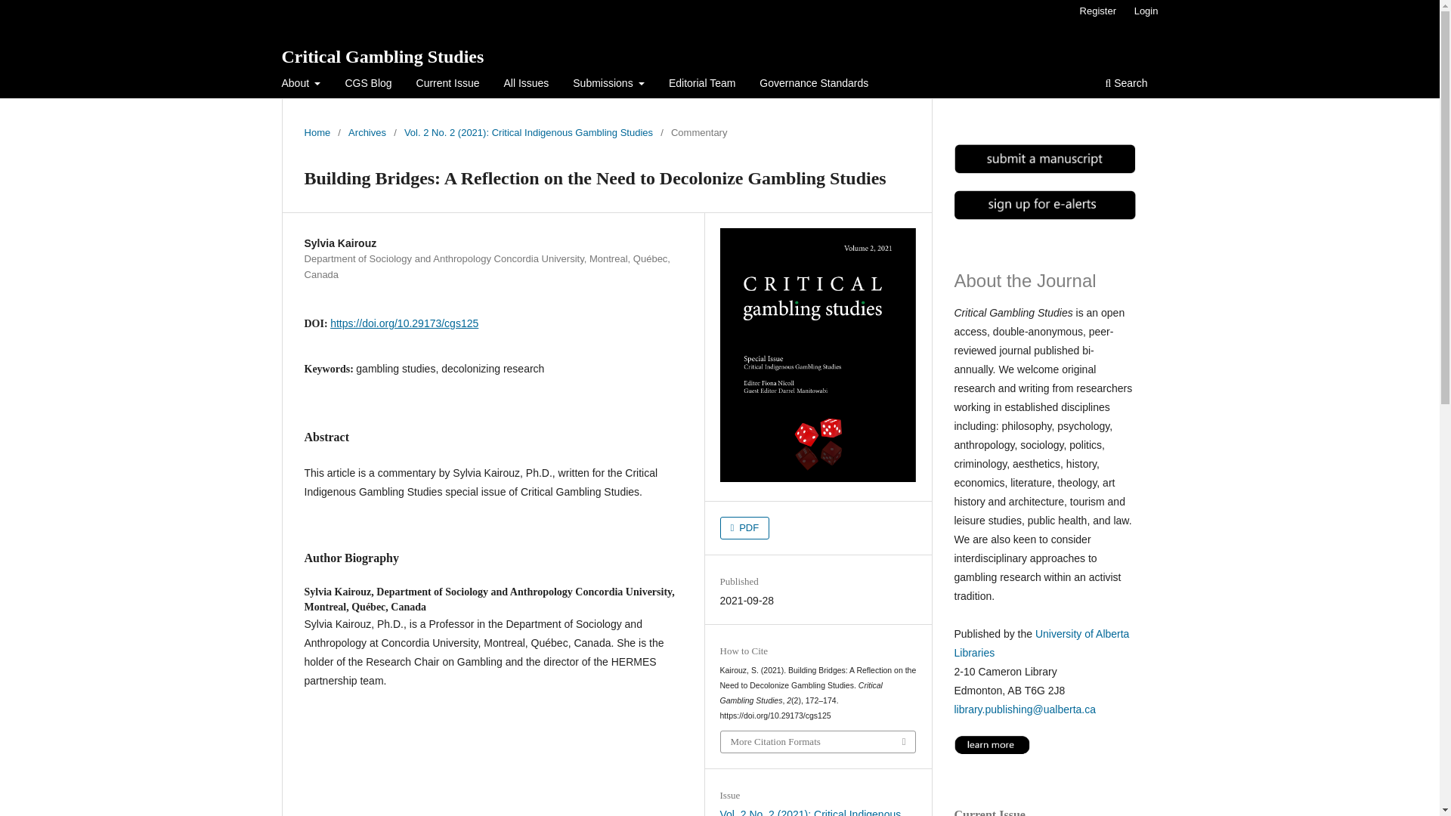 The width and height of the screenshot is (1451, 816). What do you see at coordinates (1126, 85) in the screenshot?
I see `Search` at bounding box center [1126, 85].